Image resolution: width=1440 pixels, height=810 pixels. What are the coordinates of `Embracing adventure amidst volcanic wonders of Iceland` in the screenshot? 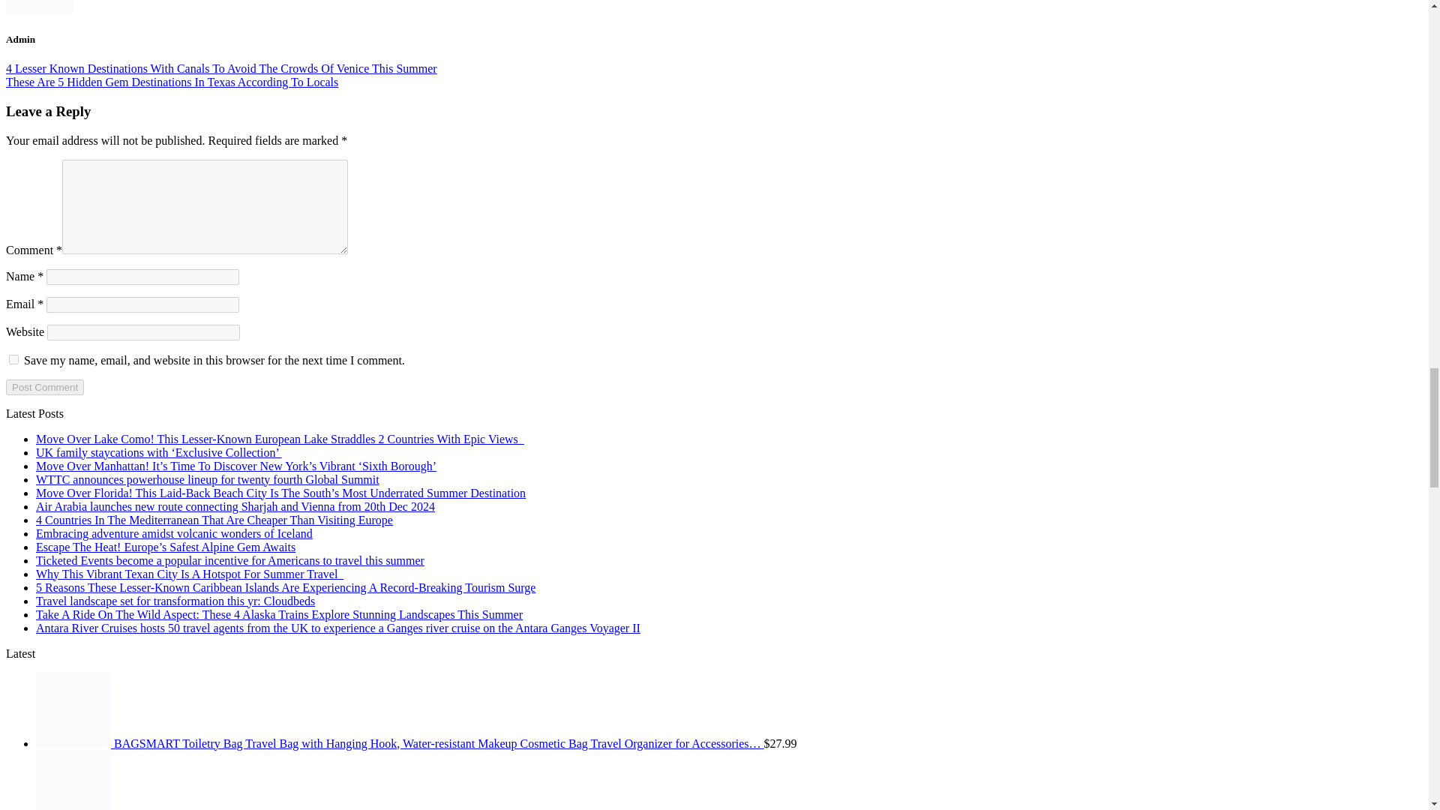 It's located at (174, 534).